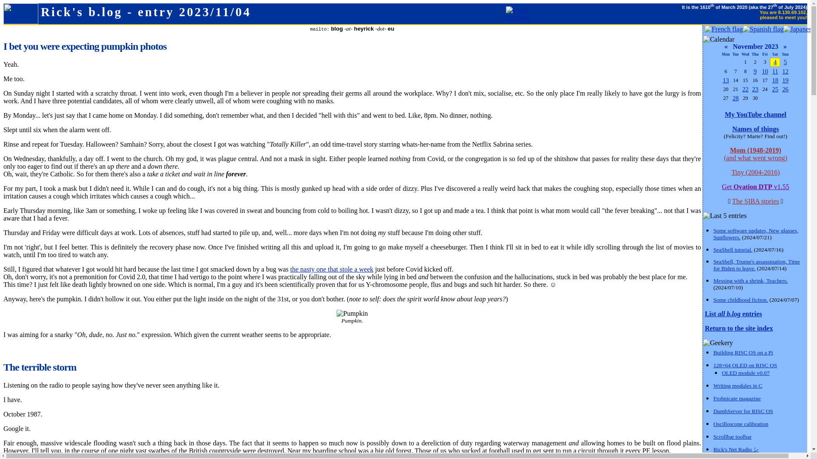  Describe the element at coordinates (755, 89) in the screenshot. I see `23` at that location.